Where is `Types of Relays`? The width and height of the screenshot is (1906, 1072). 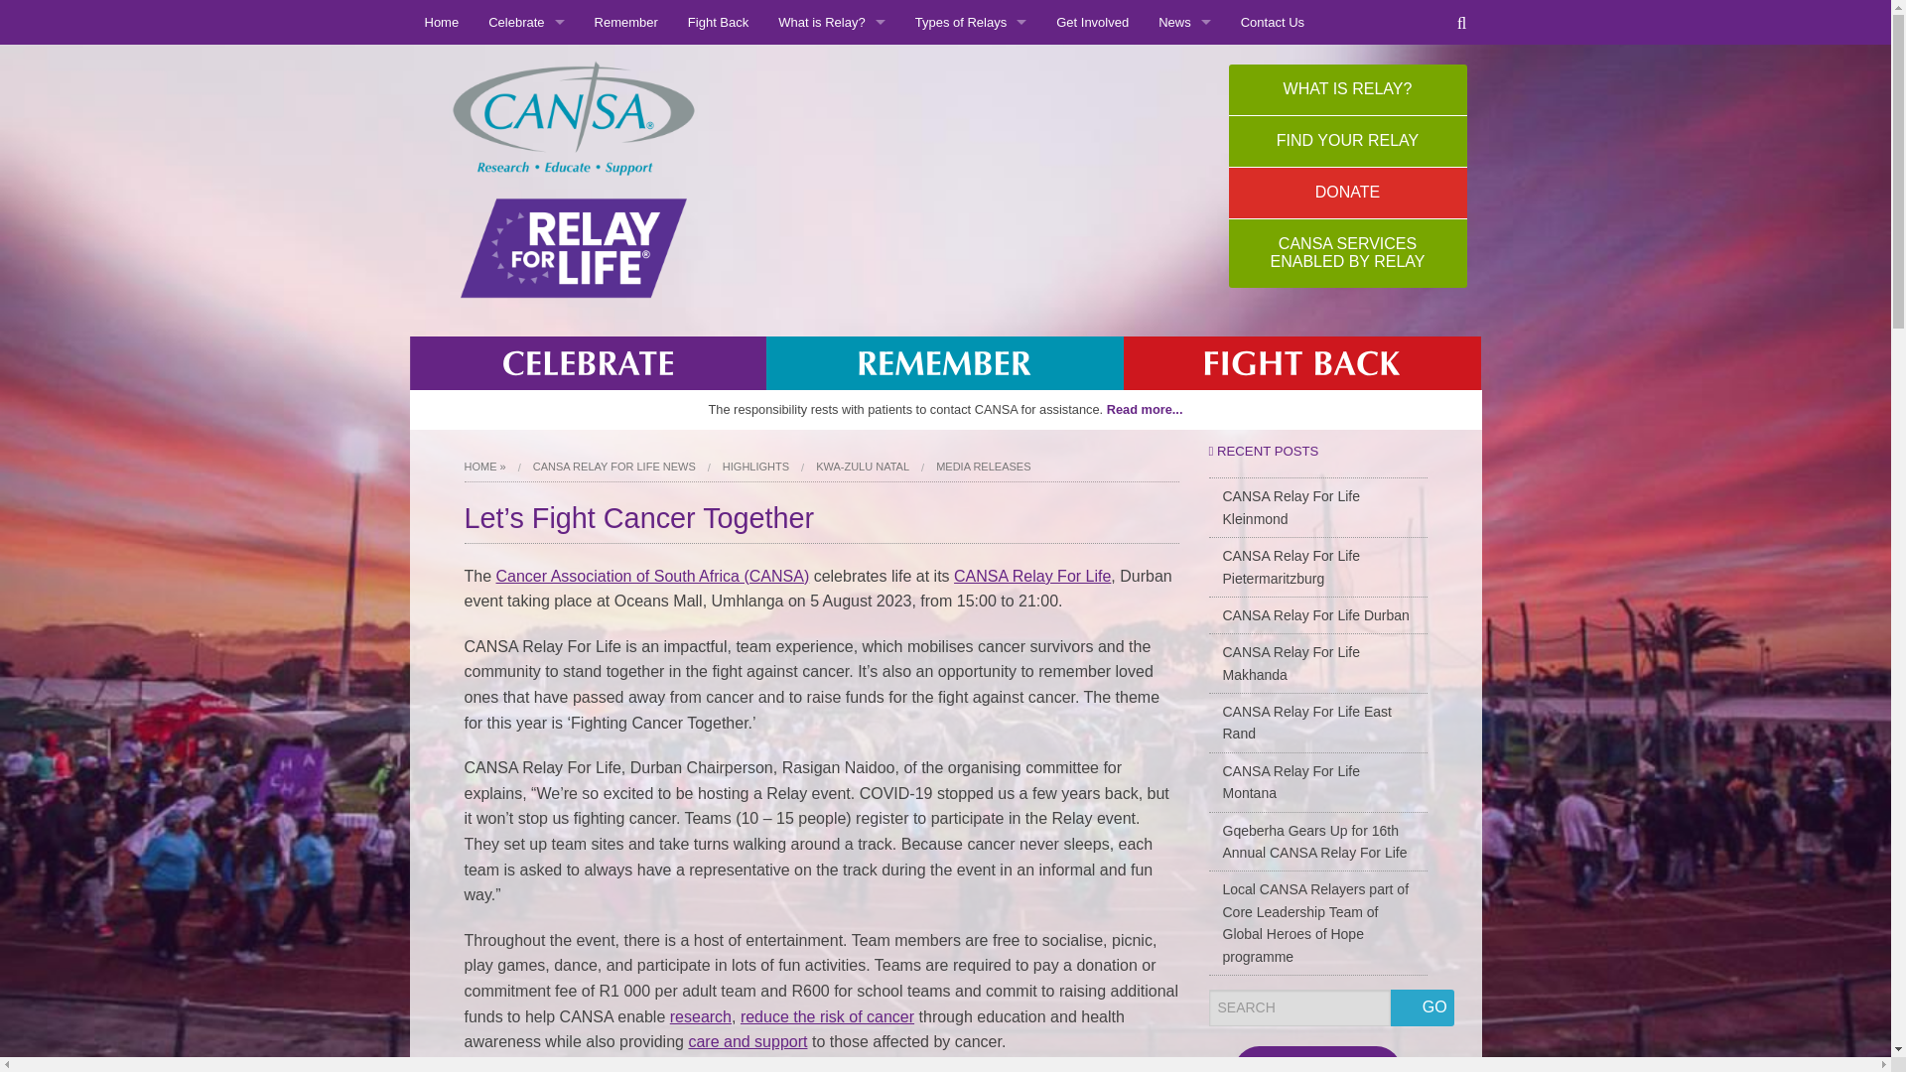
Types of Relays is located at coordinates (832, 113).